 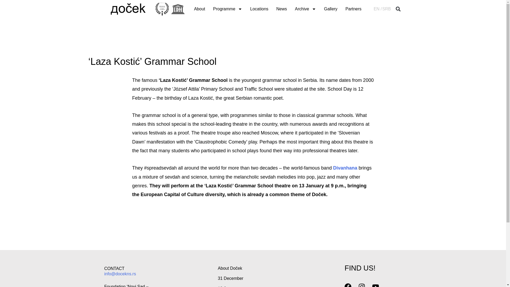 What do you see at coordinates (199, 9) in the screenshot?
I see `About` at bounding box center [199, 9].